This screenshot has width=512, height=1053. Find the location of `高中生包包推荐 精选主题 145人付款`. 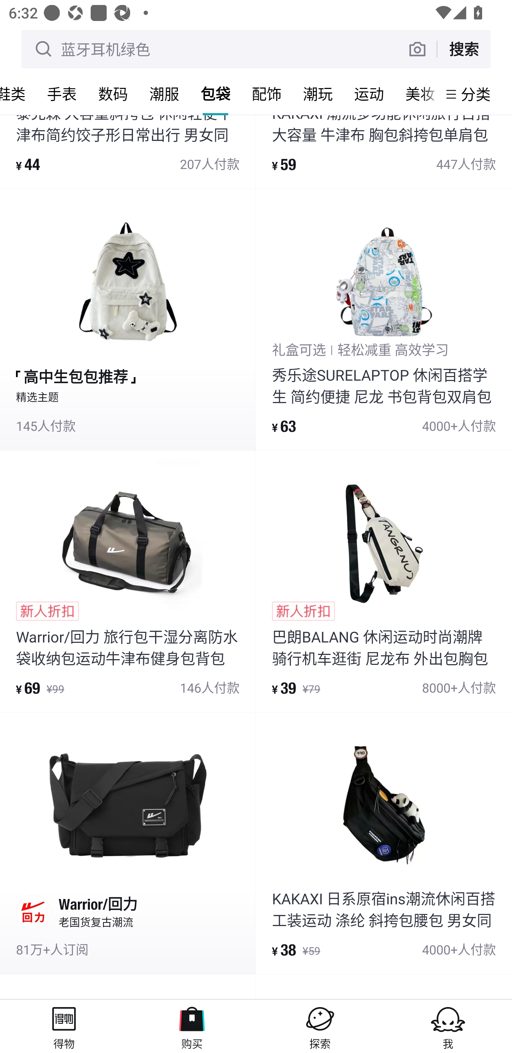

高中生包包推荐 精选主题 145人付款 is located at coordinates (128, 319).